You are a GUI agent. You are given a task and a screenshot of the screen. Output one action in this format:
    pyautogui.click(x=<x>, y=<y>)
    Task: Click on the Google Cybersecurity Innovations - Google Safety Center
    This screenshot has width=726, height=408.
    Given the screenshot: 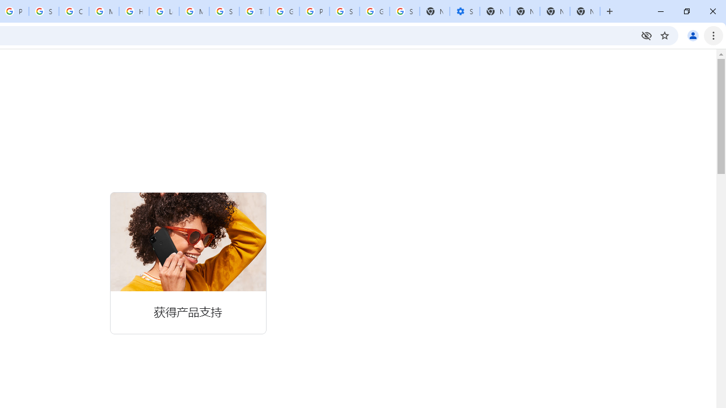 What is the action you would take?
    pyautogui.click(x=374, y=11)
    